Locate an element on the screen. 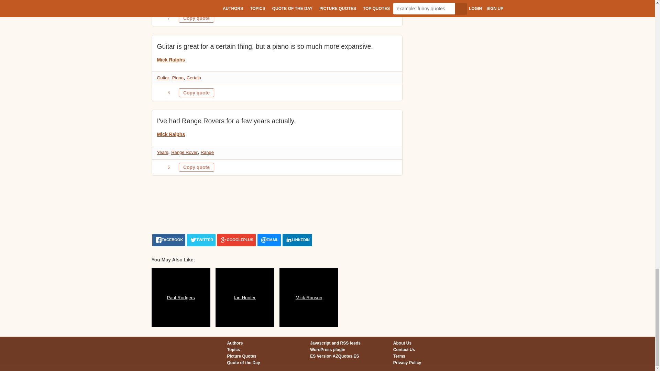 The image size is (660, 371). Quote is copied is located at coordinates (196, 93).